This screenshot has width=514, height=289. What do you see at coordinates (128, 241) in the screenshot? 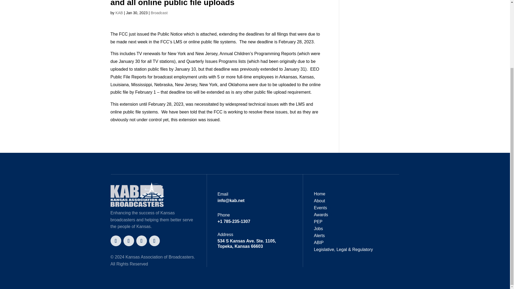
I see `Follow on Facebook` at bounding box center [128, 241].